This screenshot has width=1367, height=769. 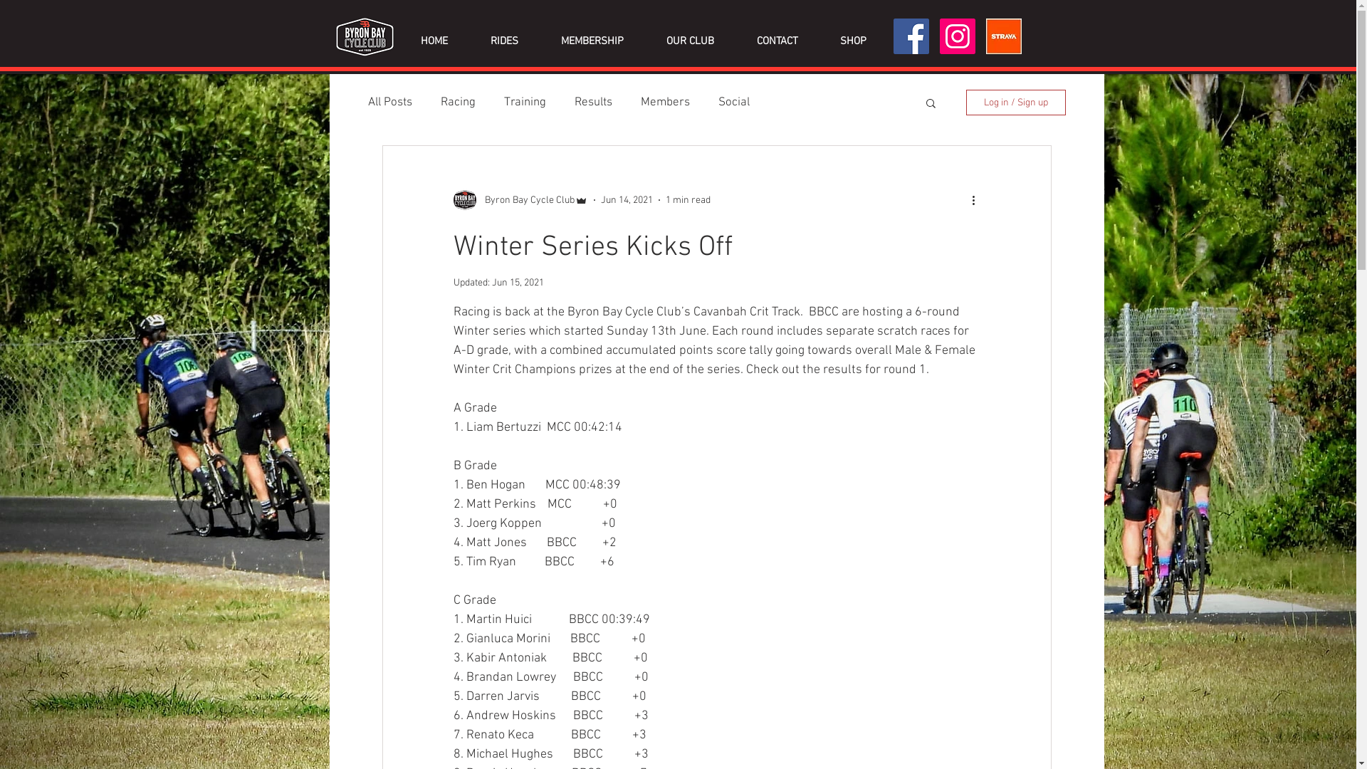 What do you see at coordinates (525, 103) in the screenshot?
I see `Training` at bounding box center [525, 103].